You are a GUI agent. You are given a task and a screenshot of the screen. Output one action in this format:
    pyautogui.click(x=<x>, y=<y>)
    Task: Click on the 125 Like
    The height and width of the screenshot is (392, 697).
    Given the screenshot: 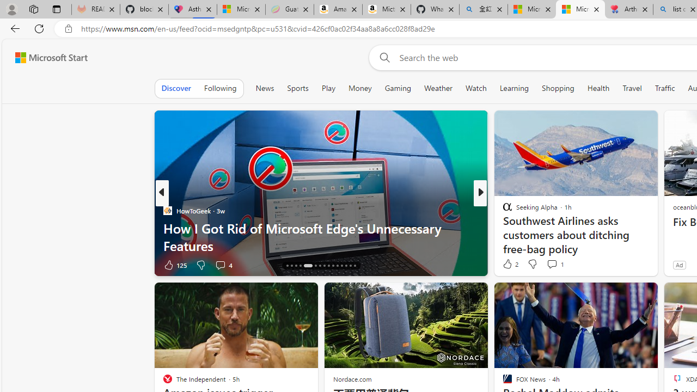 What is the action you would take?
    pyautogui.click(x=174, y=265)
    